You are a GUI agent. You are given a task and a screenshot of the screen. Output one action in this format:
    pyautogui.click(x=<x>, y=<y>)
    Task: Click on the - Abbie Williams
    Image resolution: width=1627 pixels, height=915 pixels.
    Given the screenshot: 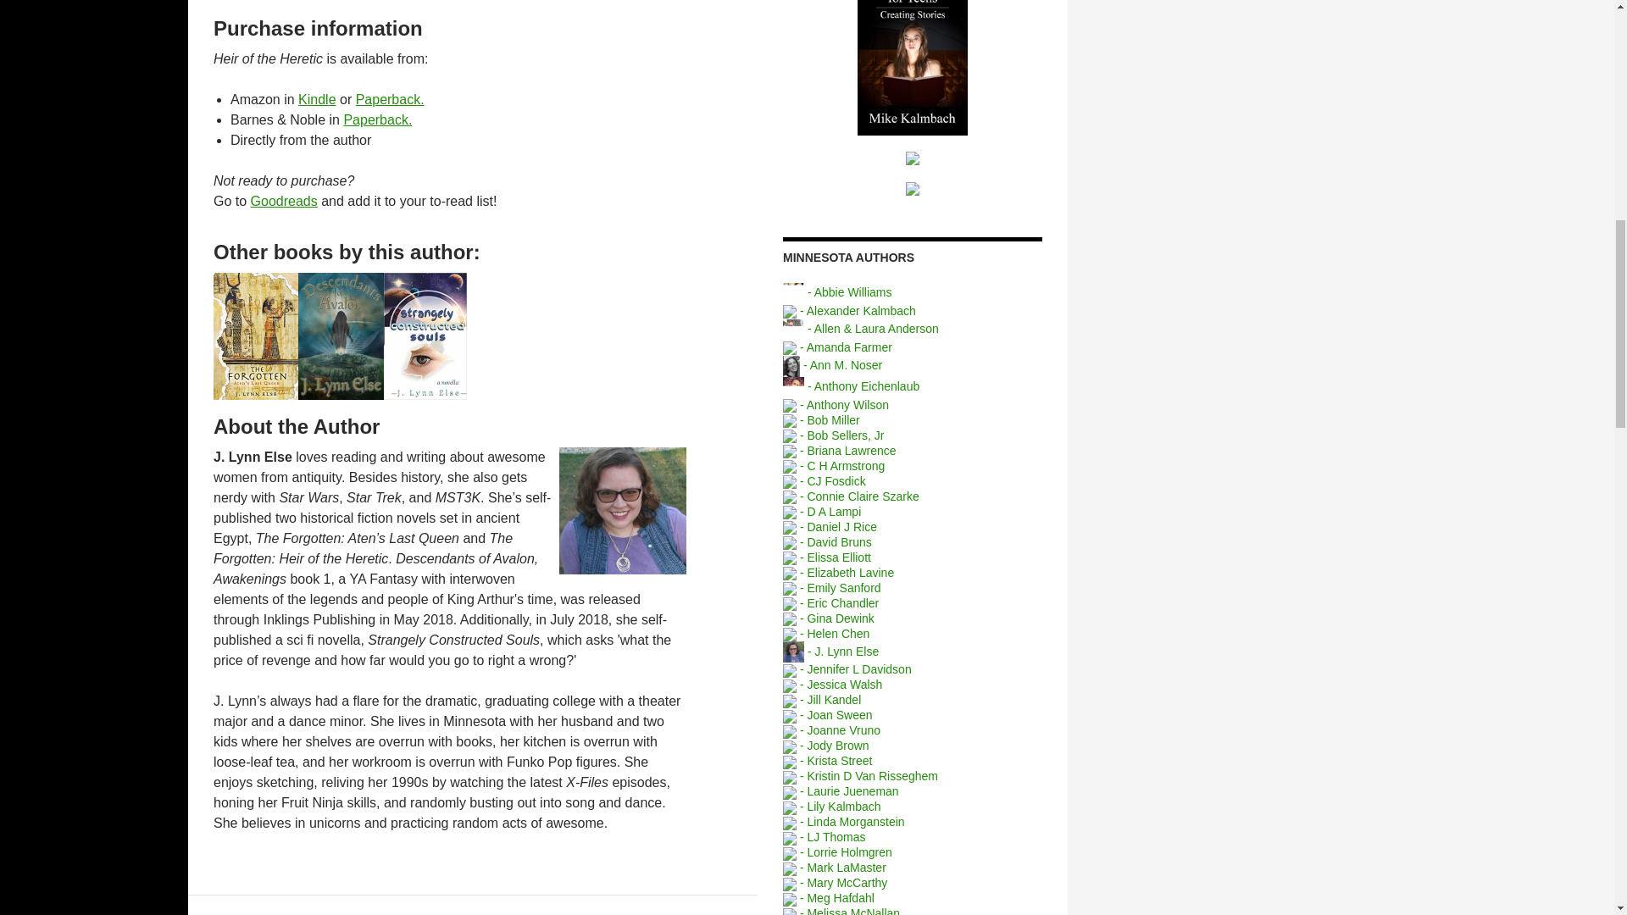 What is the action you would take?
    pyautogui.click(x=837, y=291)
    